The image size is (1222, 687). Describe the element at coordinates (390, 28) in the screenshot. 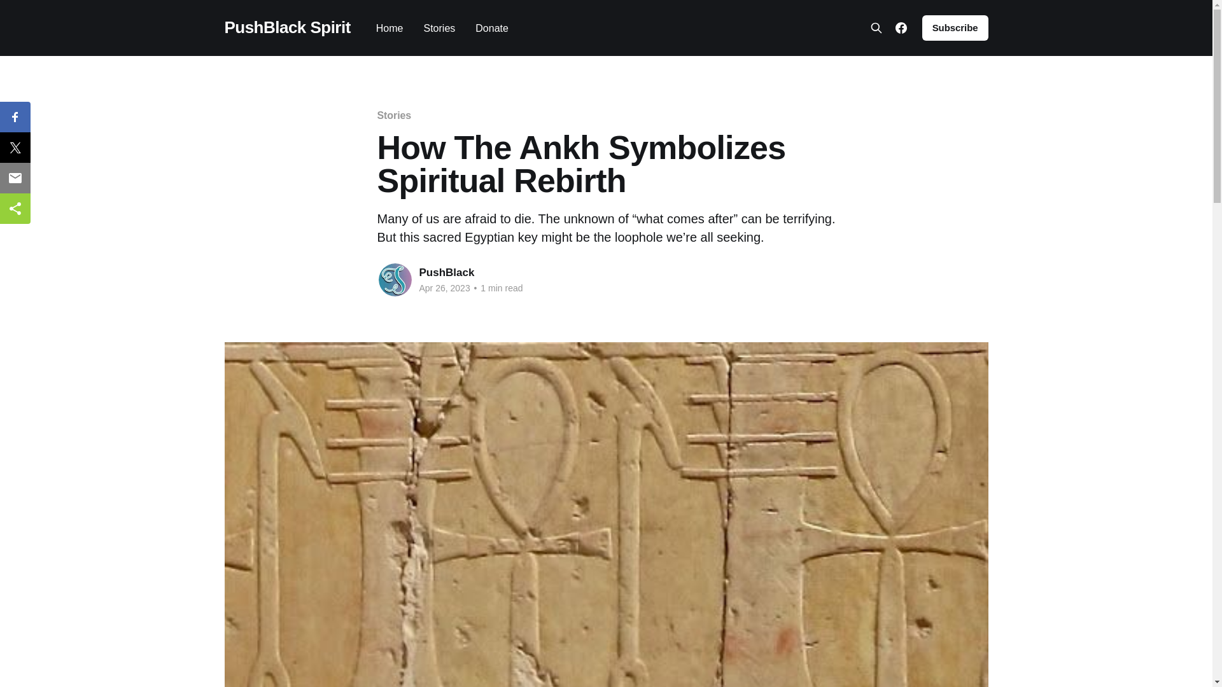

I see `Home` at that location.